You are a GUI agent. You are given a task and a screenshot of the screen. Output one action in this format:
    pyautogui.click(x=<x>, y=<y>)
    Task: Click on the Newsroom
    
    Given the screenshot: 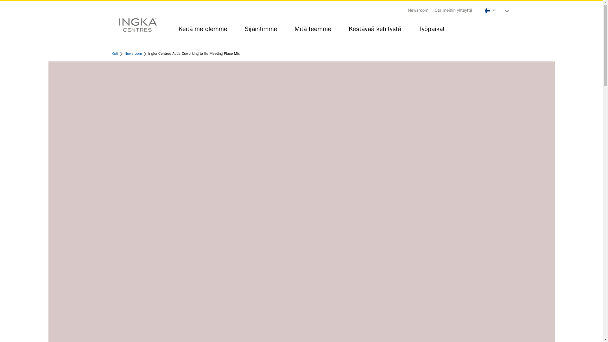 What is the action you would take?
    pyautogui.click(x=418, y=10)
    